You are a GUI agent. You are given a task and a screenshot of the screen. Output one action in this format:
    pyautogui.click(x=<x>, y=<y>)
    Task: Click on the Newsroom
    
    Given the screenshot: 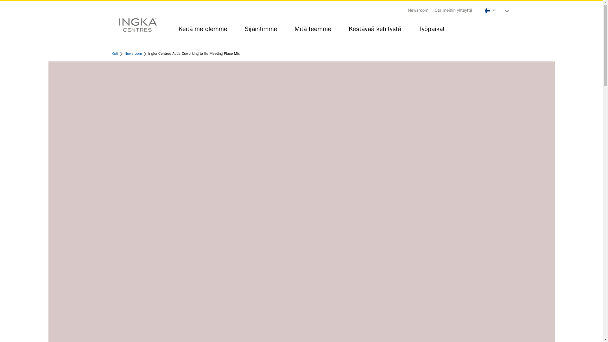 What is the action you would take?
    pyautogui.click(x=418, y=10)
    